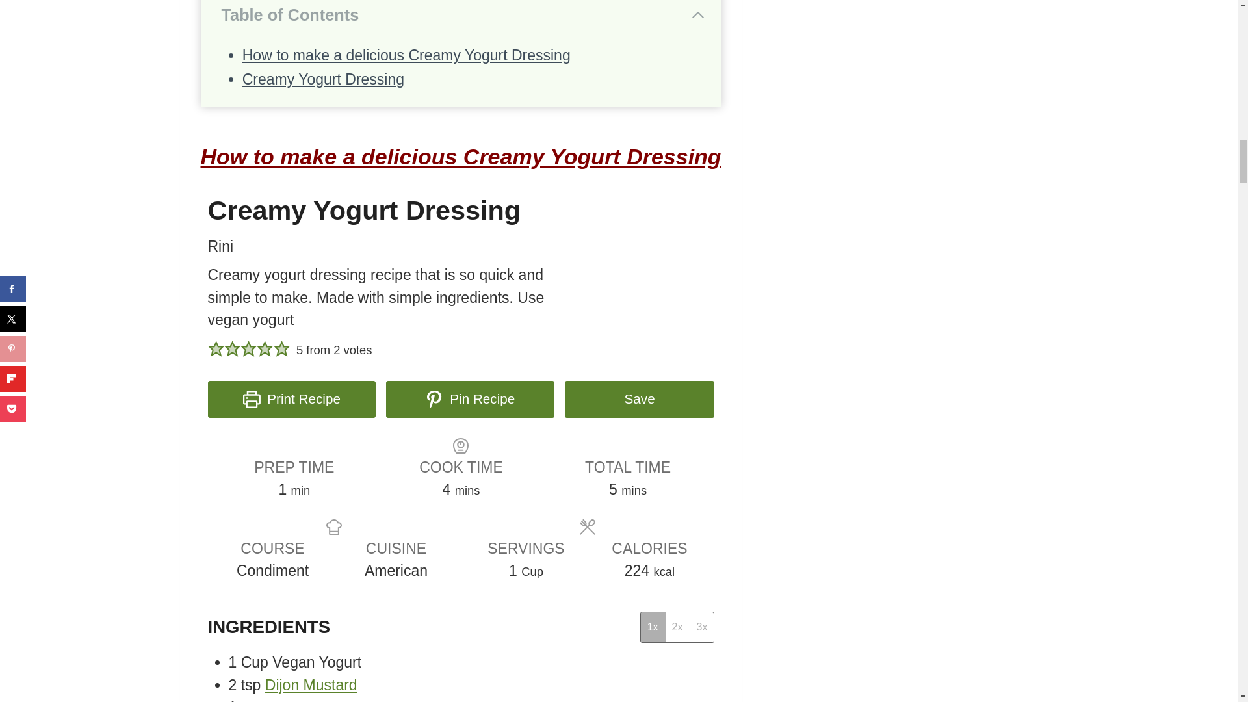  I want to click on Table of Contents, so click(463, 15).